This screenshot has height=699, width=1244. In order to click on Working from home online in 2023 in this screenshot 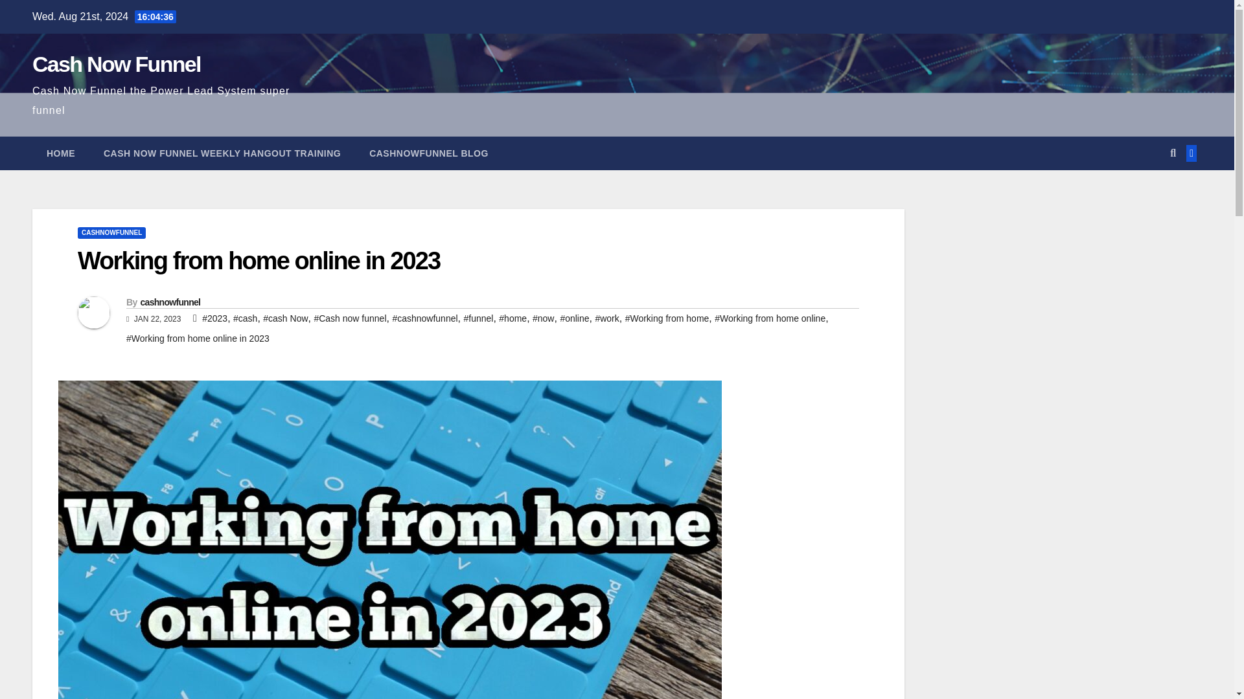, I will do `click(259, 261)`.